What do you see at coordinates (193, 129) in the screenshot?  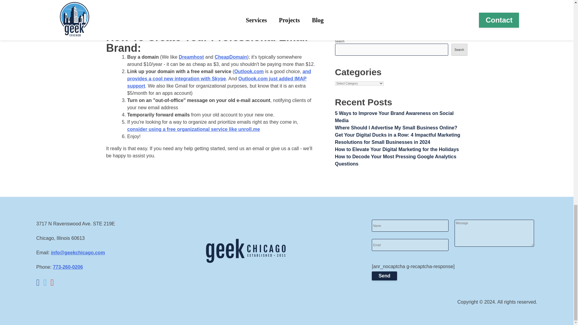 I see `consider using a free organizational service like unroll.me` at bounding box center [193, 129].